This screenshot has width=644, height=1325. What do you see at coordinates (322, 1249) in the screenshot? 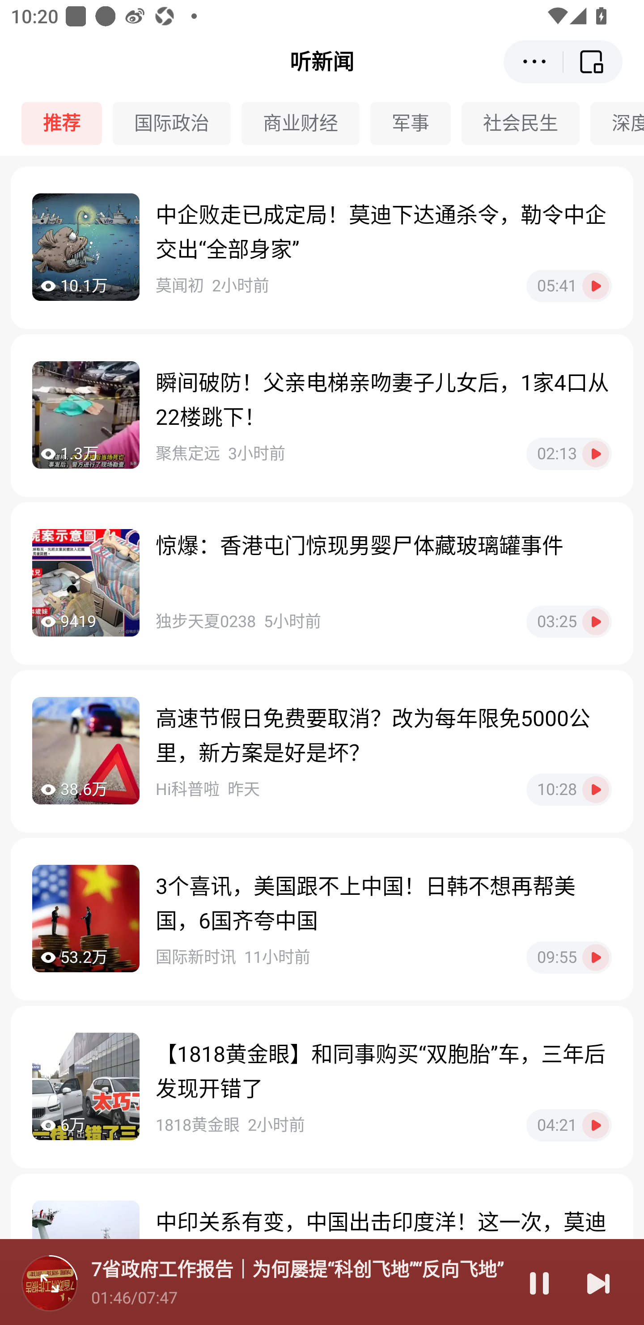
I see `41.1万 中印关系有变，中国出击印度洋！这一次，莫迪肯定挡不住了！ 广灵反邪教9小时前 08:46` at bounding box center [322, 1249].